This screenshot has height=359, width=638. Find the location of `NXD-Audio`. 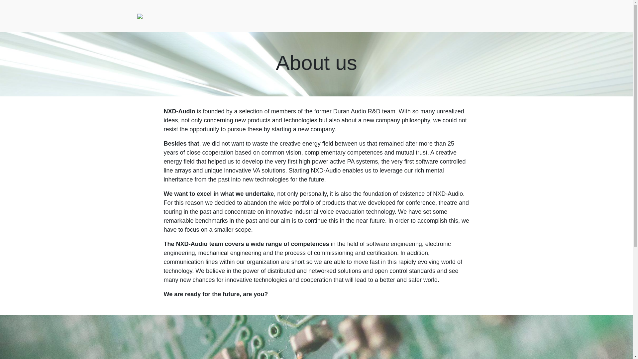

NXD-Audio is located at coordinates (140, 16).